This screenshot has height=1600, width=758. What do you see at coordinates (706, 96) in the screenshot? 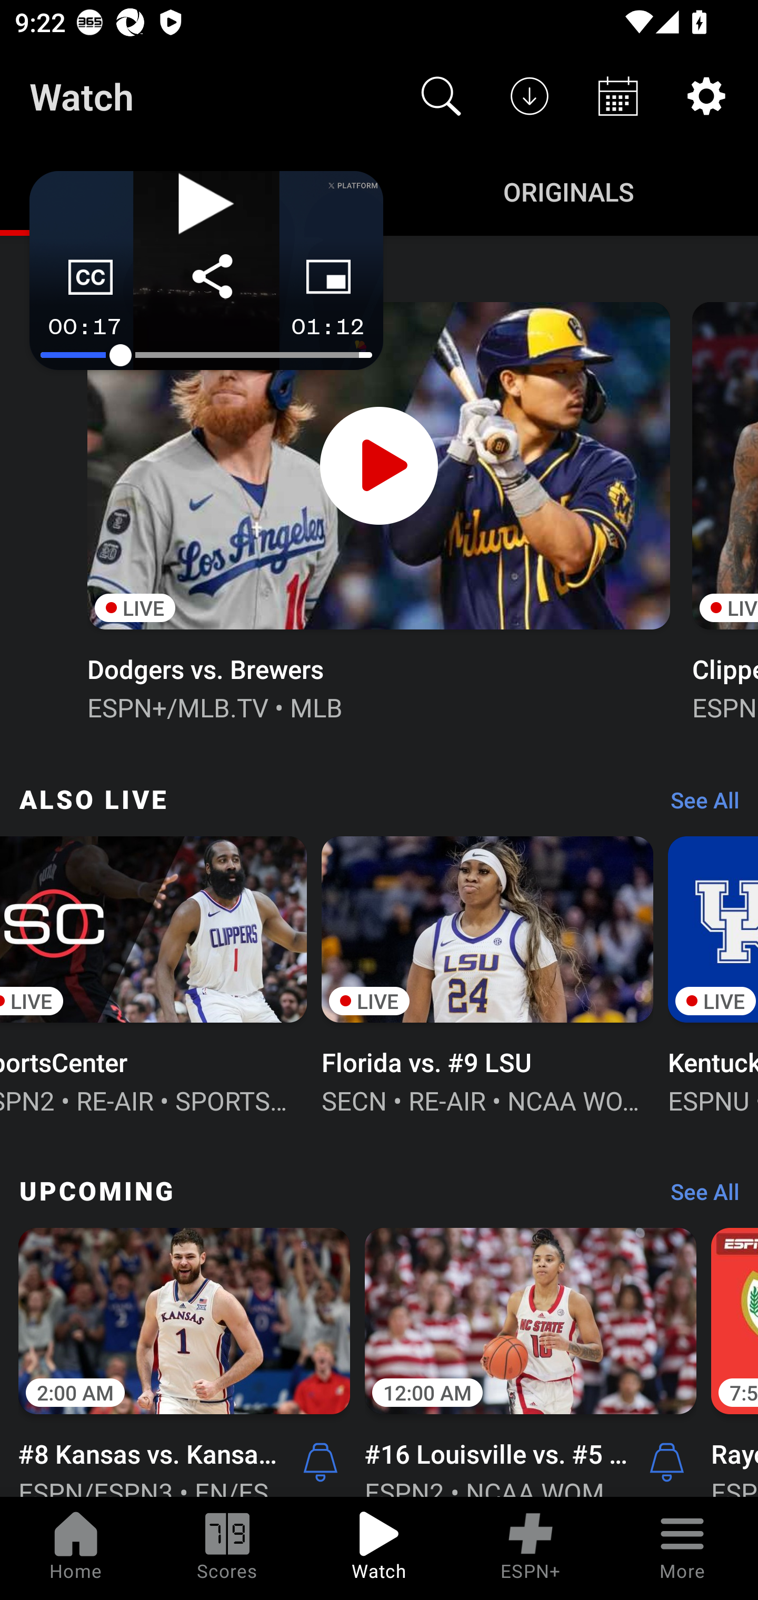
I see `Settings` at bounding box center [706, 96].